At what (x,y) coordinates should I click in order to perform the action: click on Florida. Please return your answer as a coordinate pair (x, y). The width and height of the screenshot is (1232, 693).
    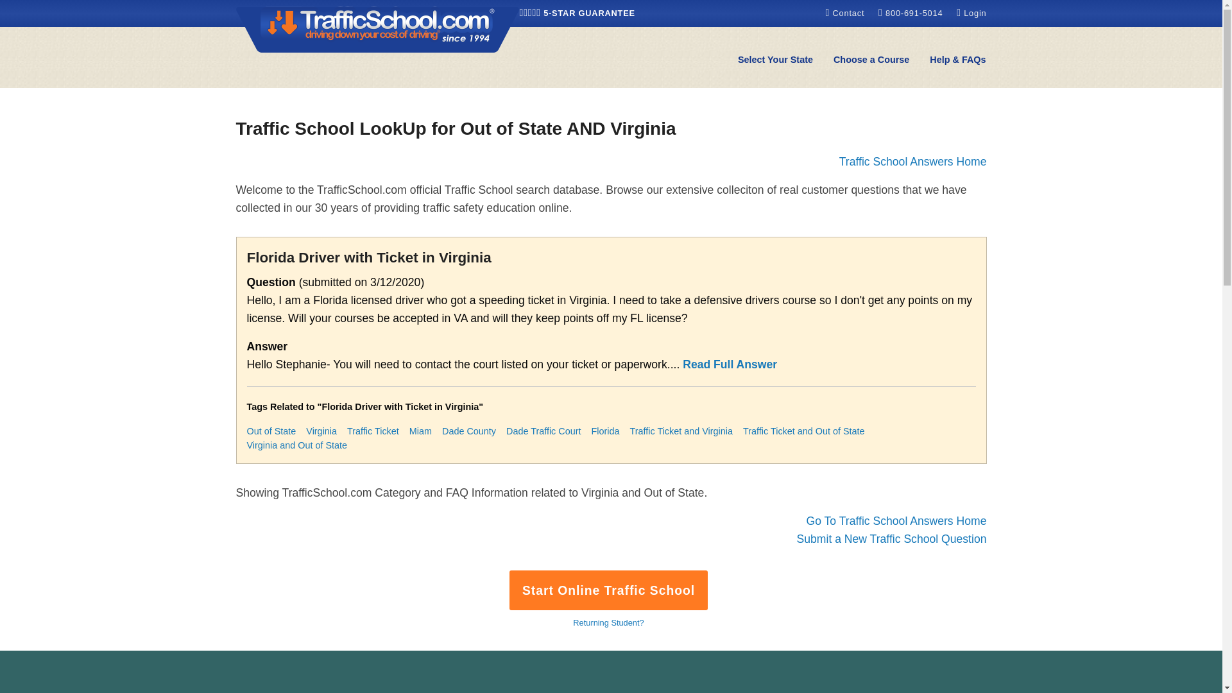
    Looking at the image, I should click on (605, 431).